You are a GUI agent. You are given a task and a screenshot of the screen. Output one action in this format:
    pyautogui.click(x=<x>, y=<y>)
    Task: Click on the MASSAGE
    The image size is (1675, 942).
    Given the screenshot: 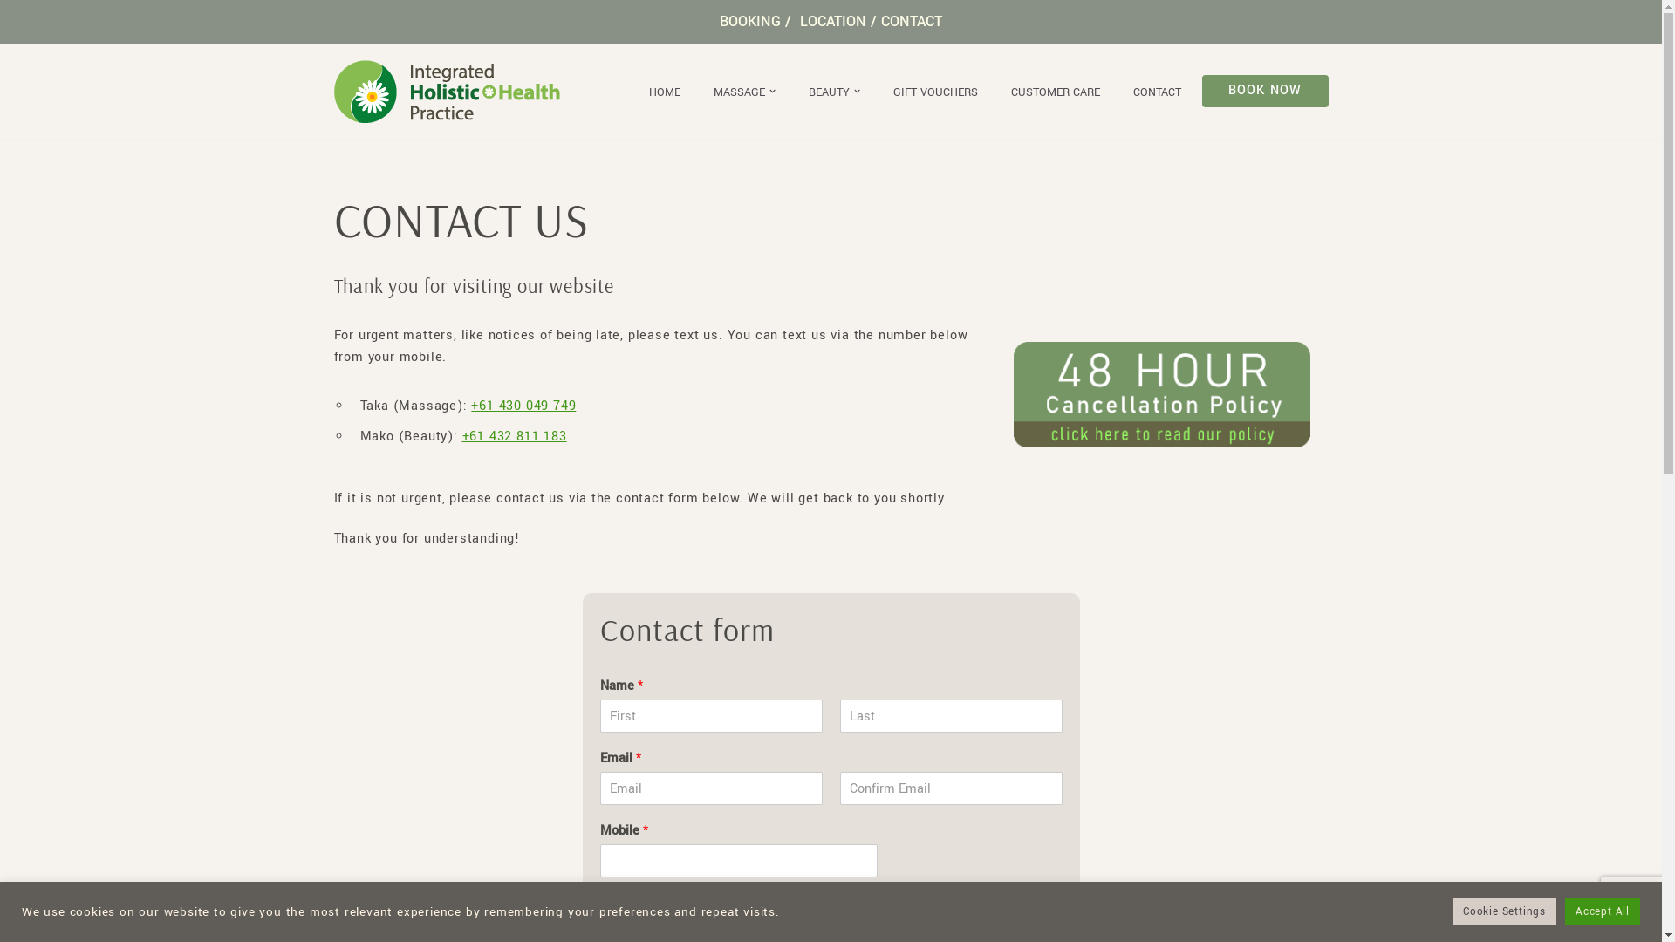 What is the action you would take?
    pyautogui.click(x=740, y=91)
    